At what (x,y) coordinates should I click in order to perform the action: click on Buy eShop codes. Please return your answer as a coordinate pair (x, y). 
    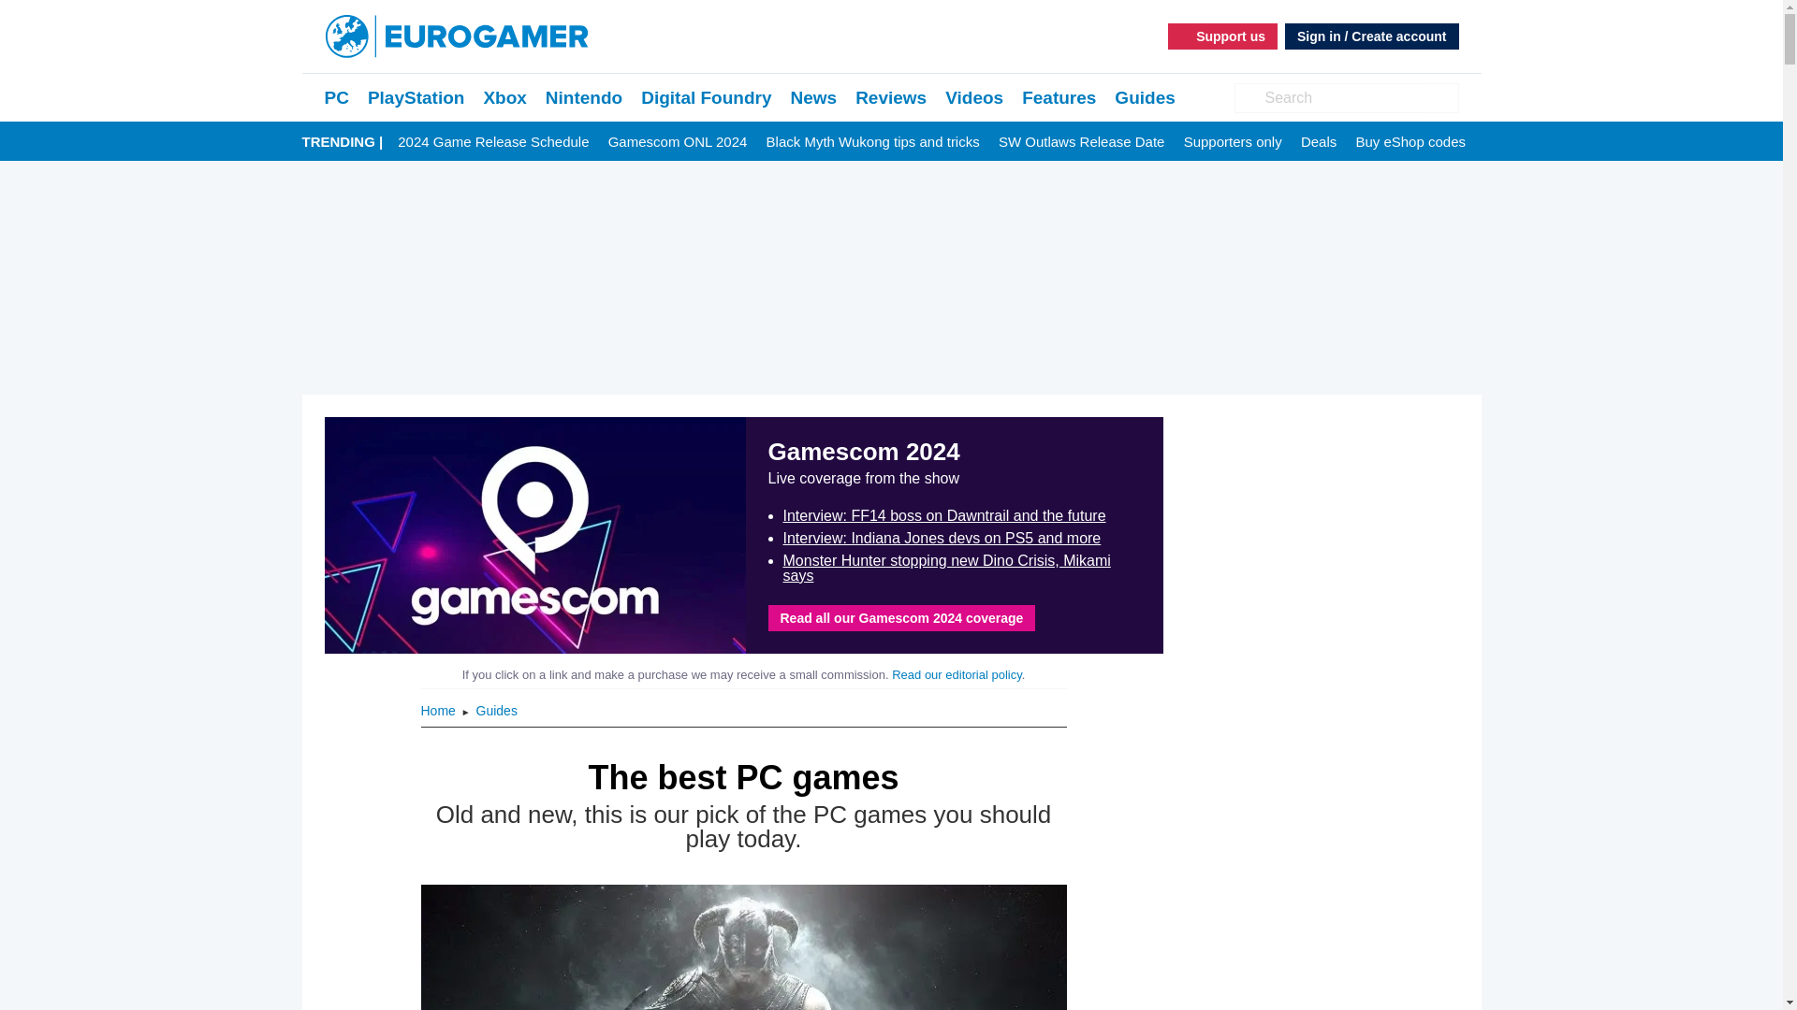
    Looking at the image, I should click on (1410, 142).